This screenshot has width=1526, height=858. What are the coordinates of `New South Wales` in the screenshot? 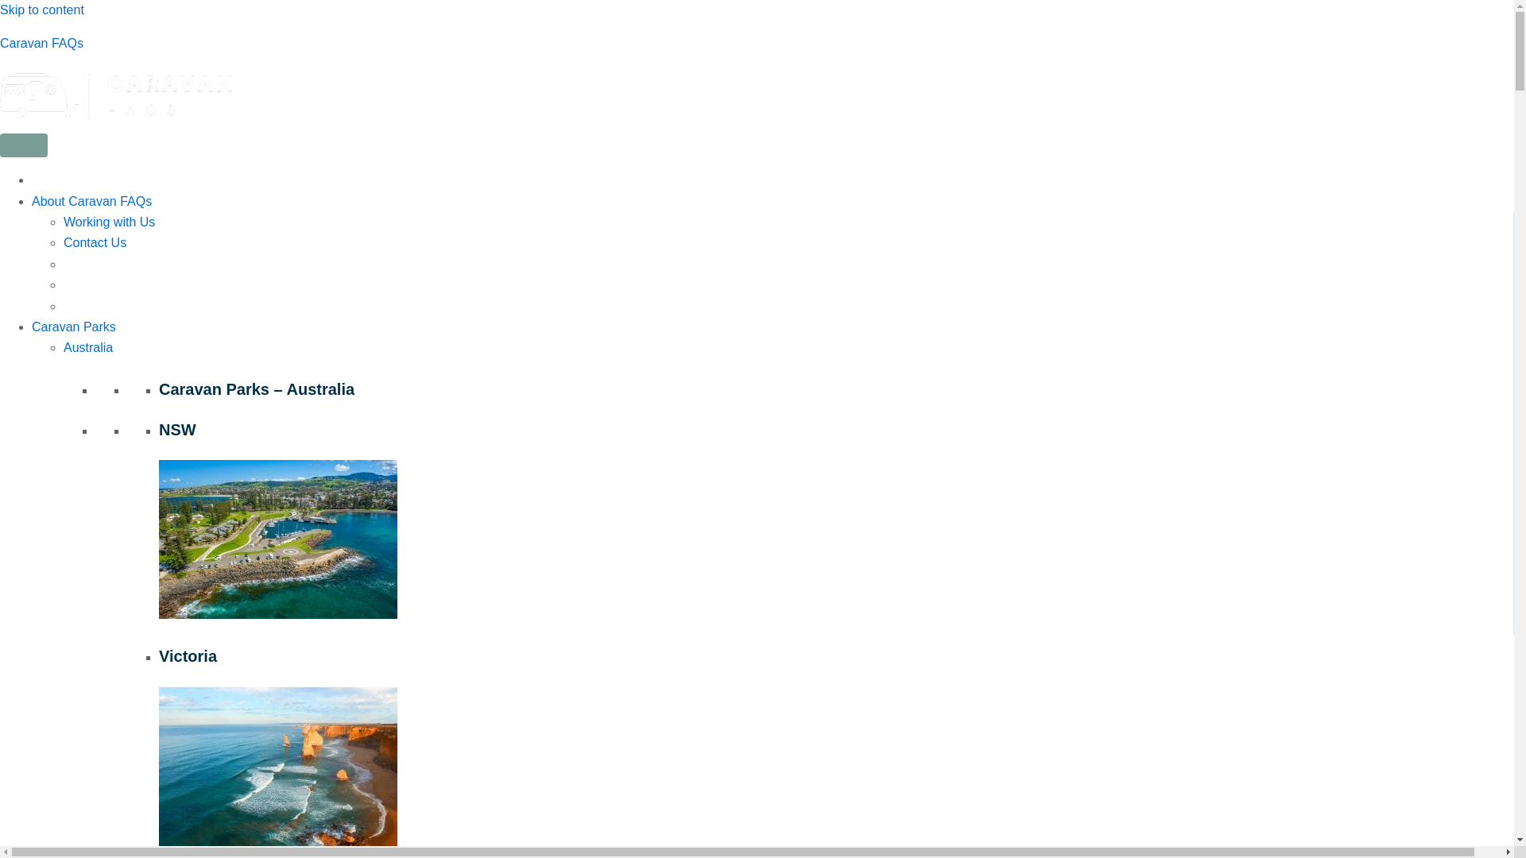 It's located at (277, 539).